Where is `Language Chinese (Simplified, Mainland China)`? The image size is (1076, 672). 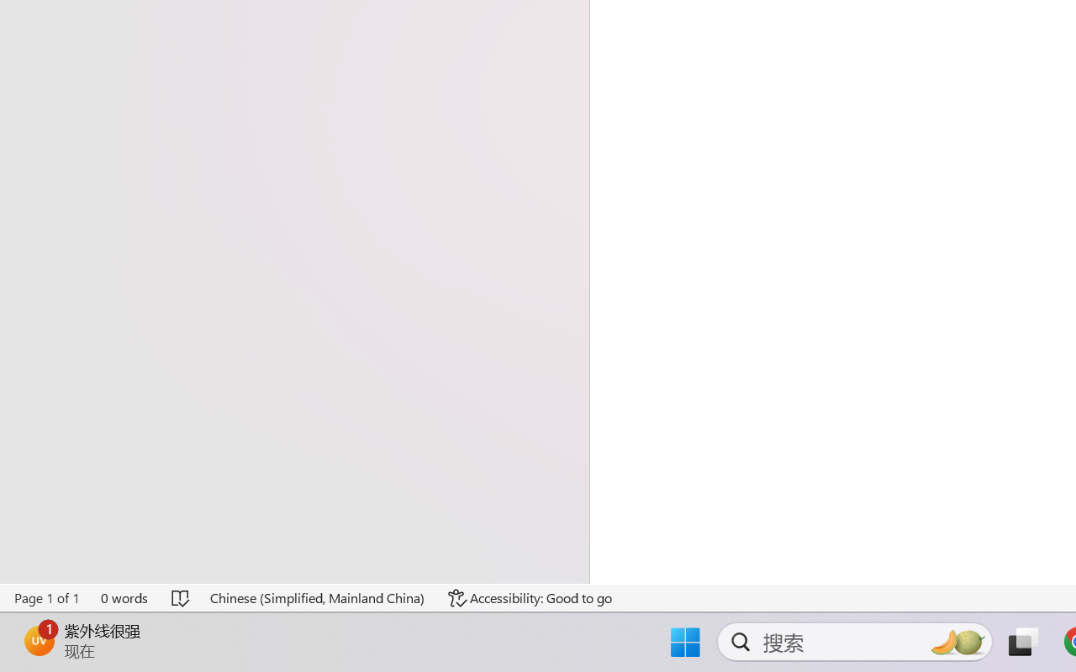
Language Chinese (Simplified, Mainland China) is located at coordinates (318, 598).